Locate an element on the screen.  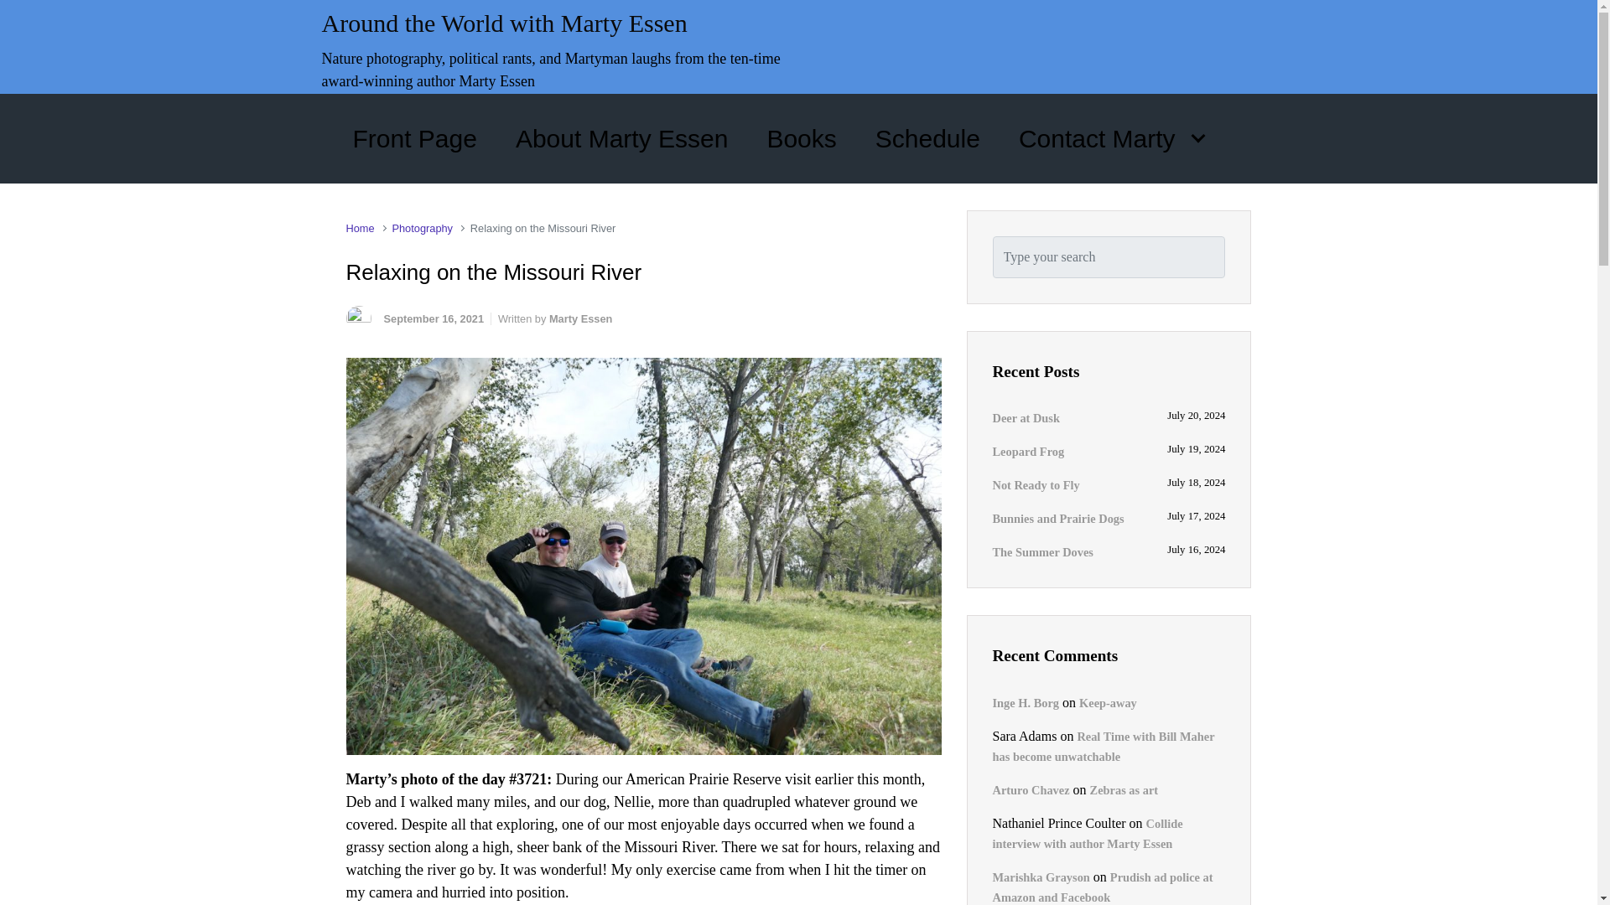
Around the World with Marty Essen is located at coordinates (505, 23).